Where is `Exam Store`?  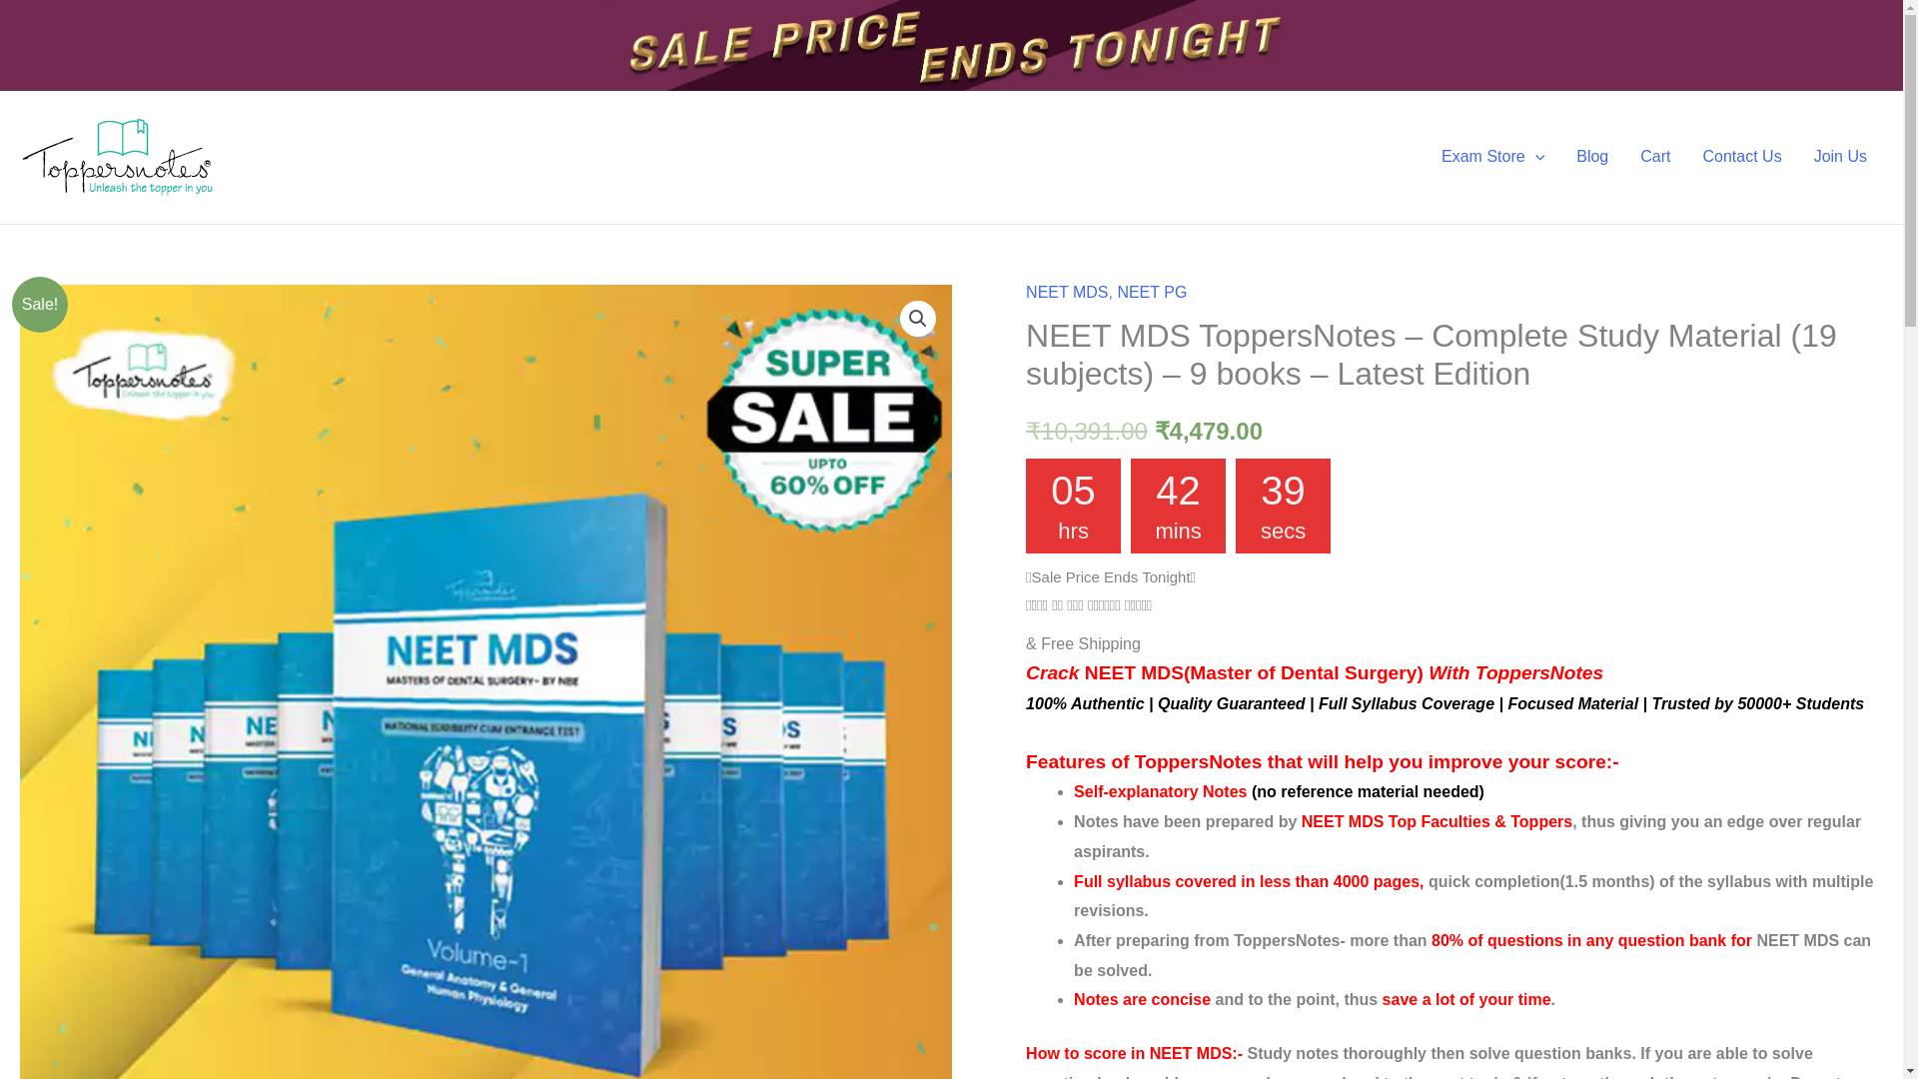
Exam Store is located at coordinates (1492, 156).